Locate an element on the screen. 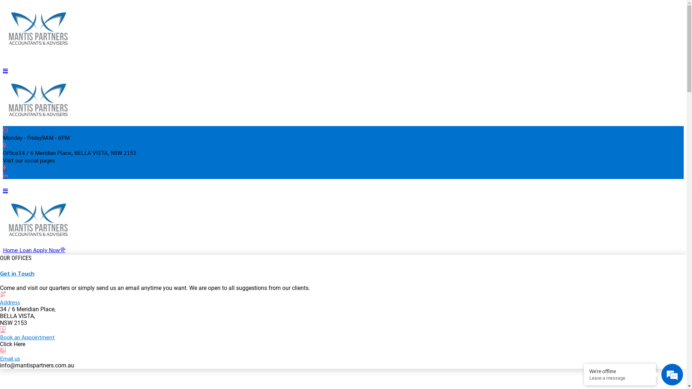  Home Loan Apply Now is located at coordinates (34, 250).